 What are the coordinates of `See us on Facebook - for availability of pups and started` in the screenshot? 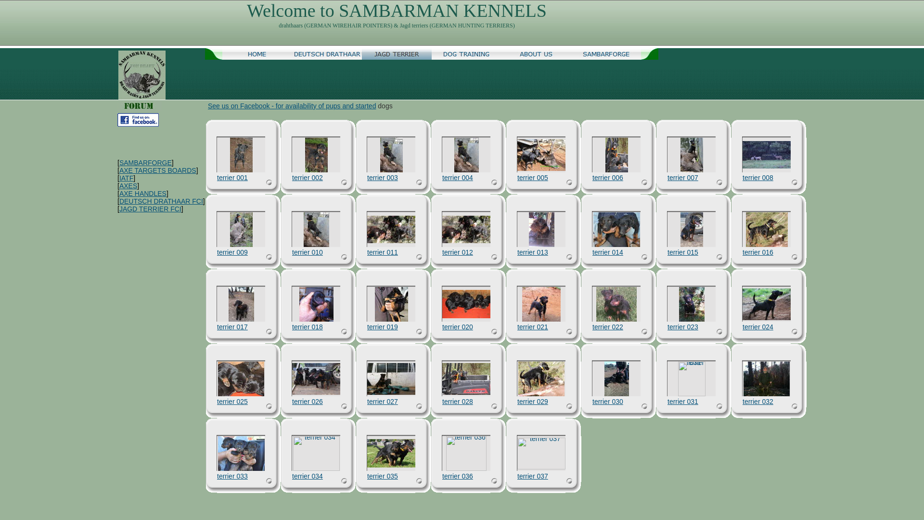 It's located at (292, 106).